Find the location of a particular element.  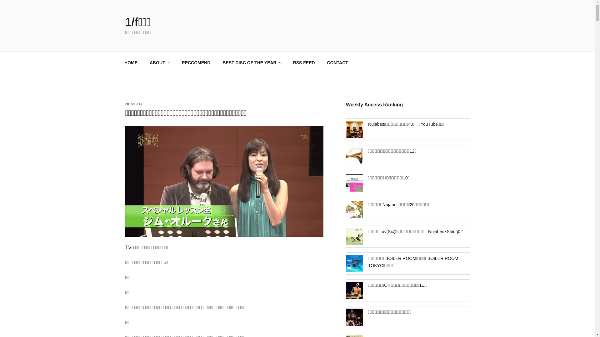

CONTACT is located at coordinates (337, 62).